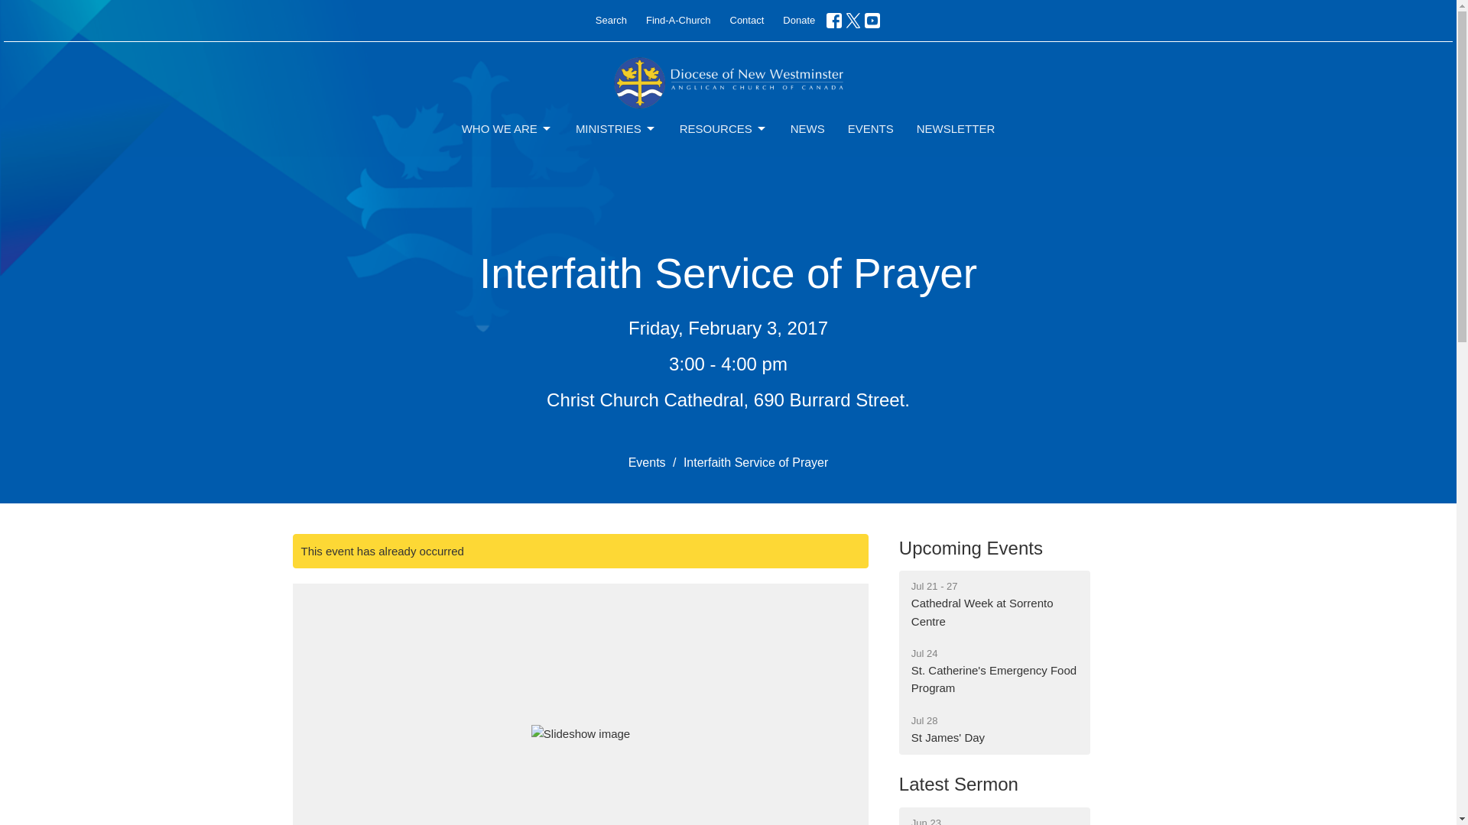  I want to click on EVENTS, so click(871, 128).